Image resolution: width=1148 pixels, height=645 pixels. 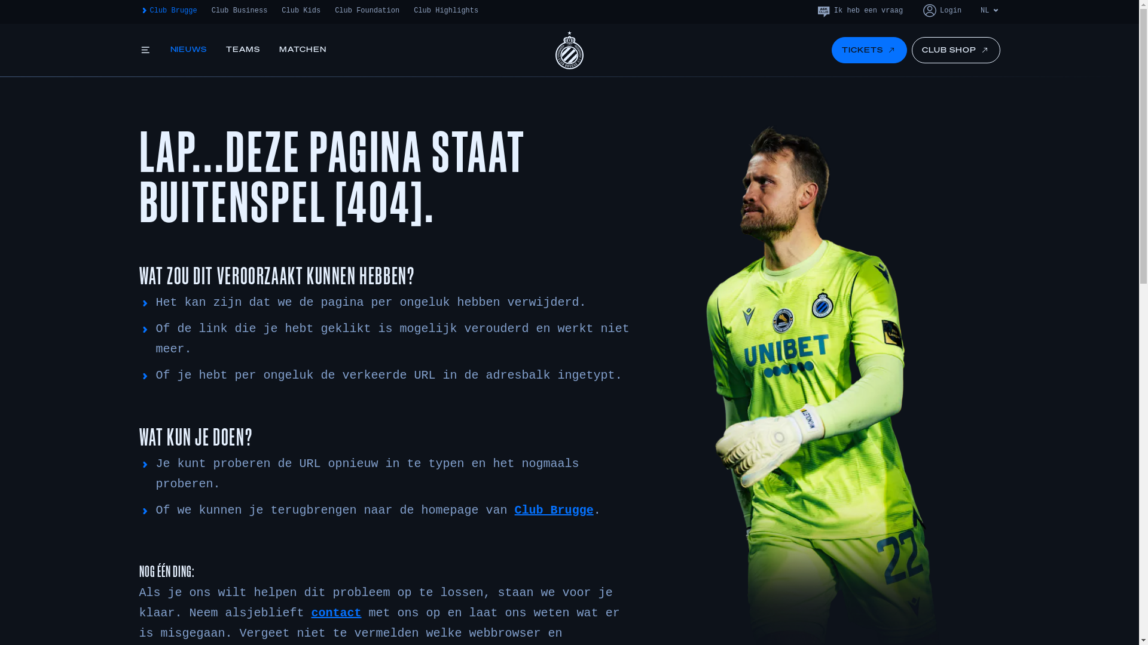 What do you see at coordinates (869, 50) in the screenshot?
I see `TICKETS` at bounding box center [869, 50].